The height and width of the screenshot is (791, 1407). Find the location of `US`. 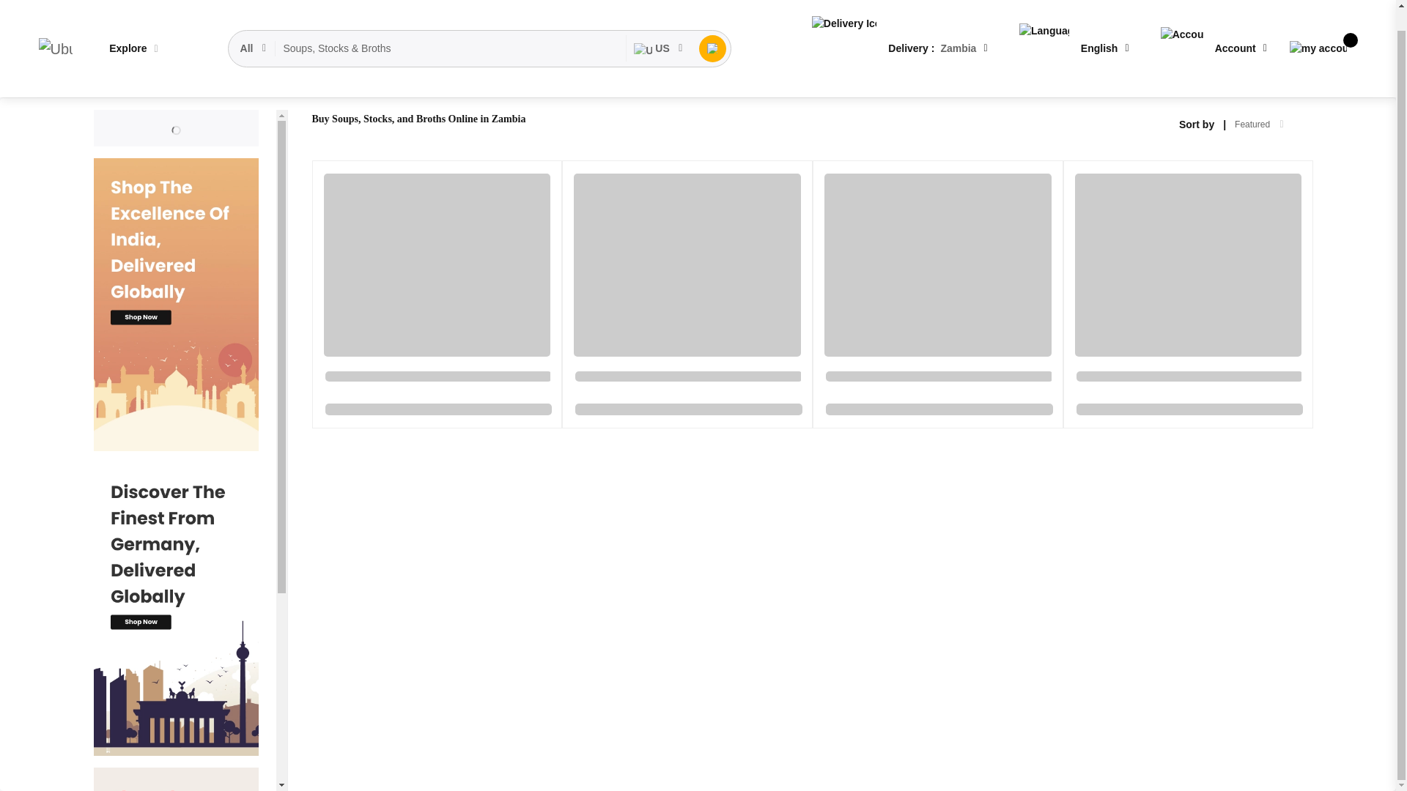

US is located at coordinates (658, 27).